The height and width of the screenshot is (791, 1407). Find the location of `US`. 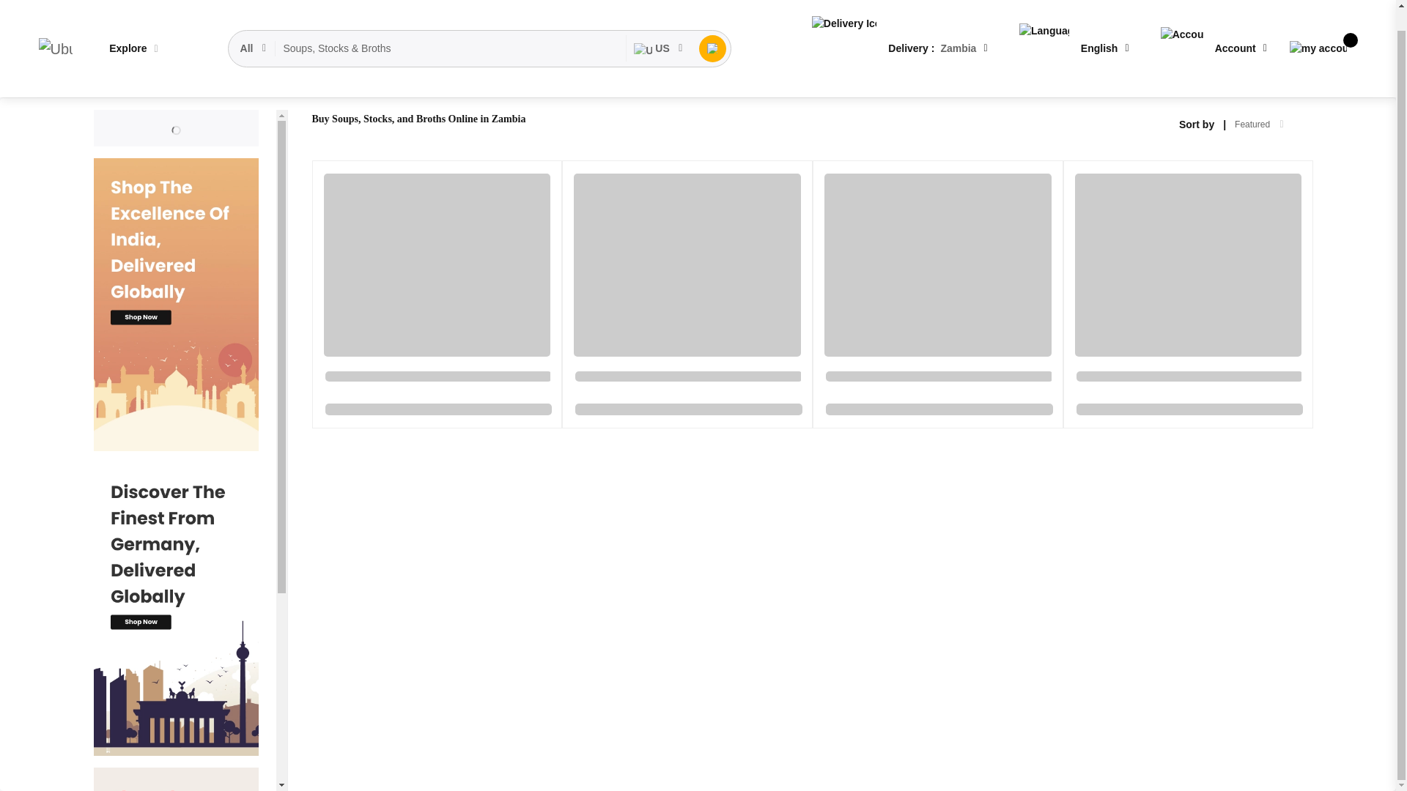

US is located at coordinates (658, 27).